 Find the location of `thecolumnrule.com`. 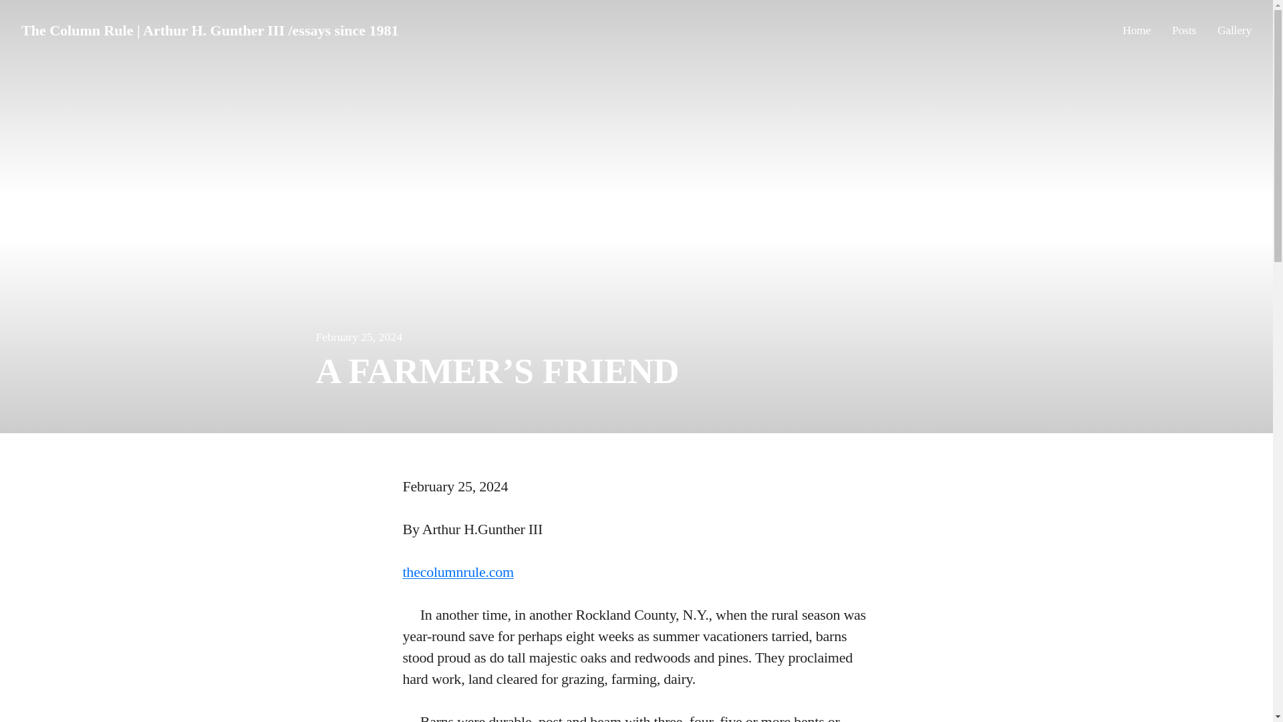

thecolumnrule.com is located at coordinates (458, 572).